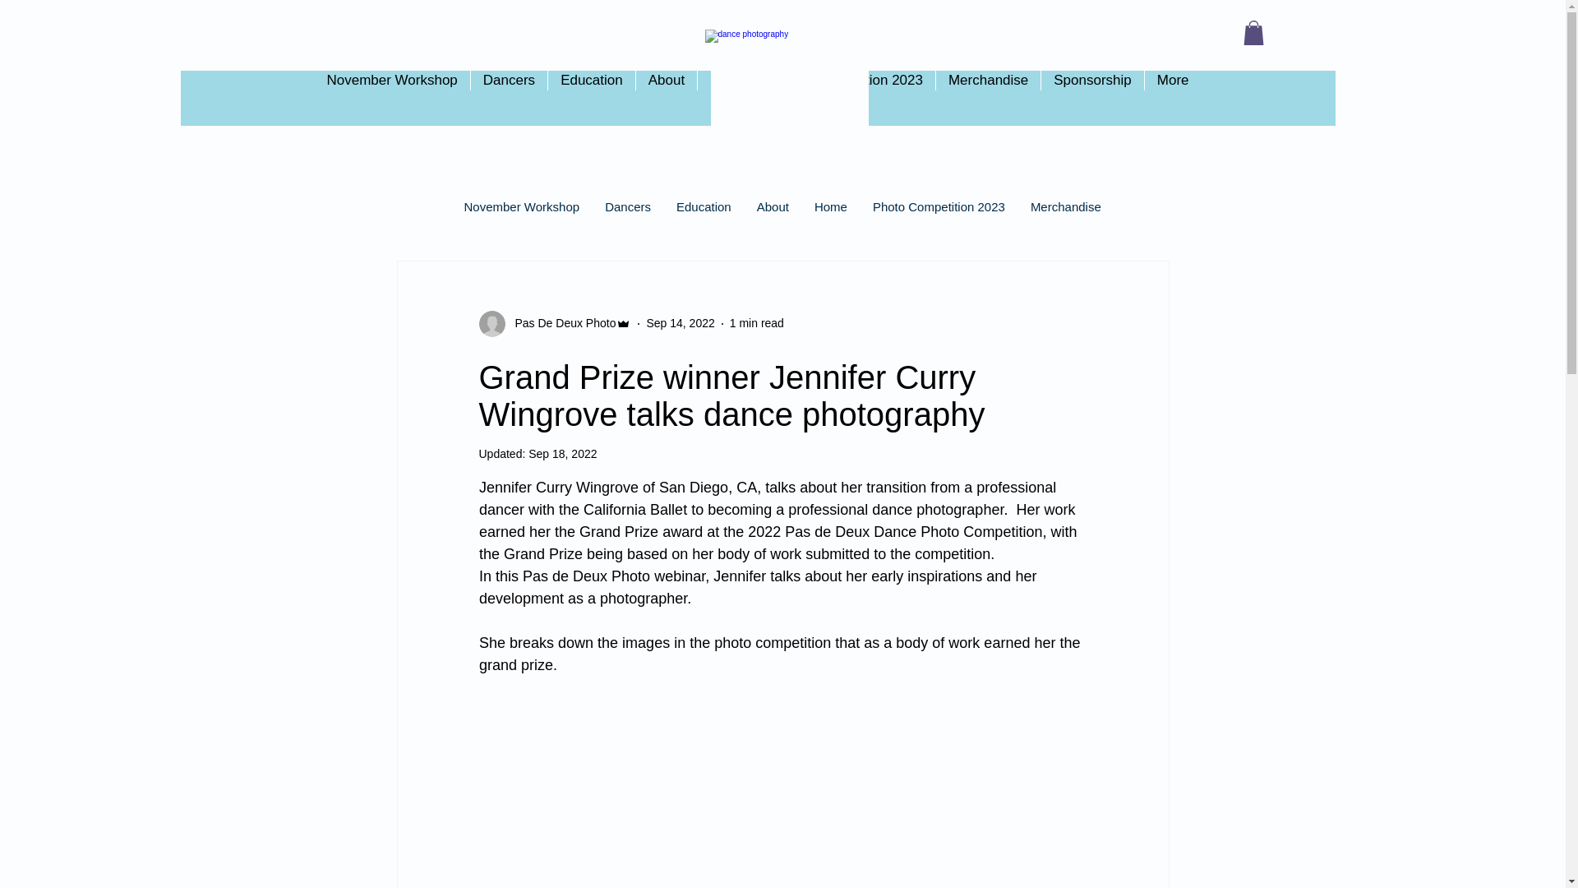  Describe the element at coordinates (703, 218) in the screenshot. I see `Education` at that location.